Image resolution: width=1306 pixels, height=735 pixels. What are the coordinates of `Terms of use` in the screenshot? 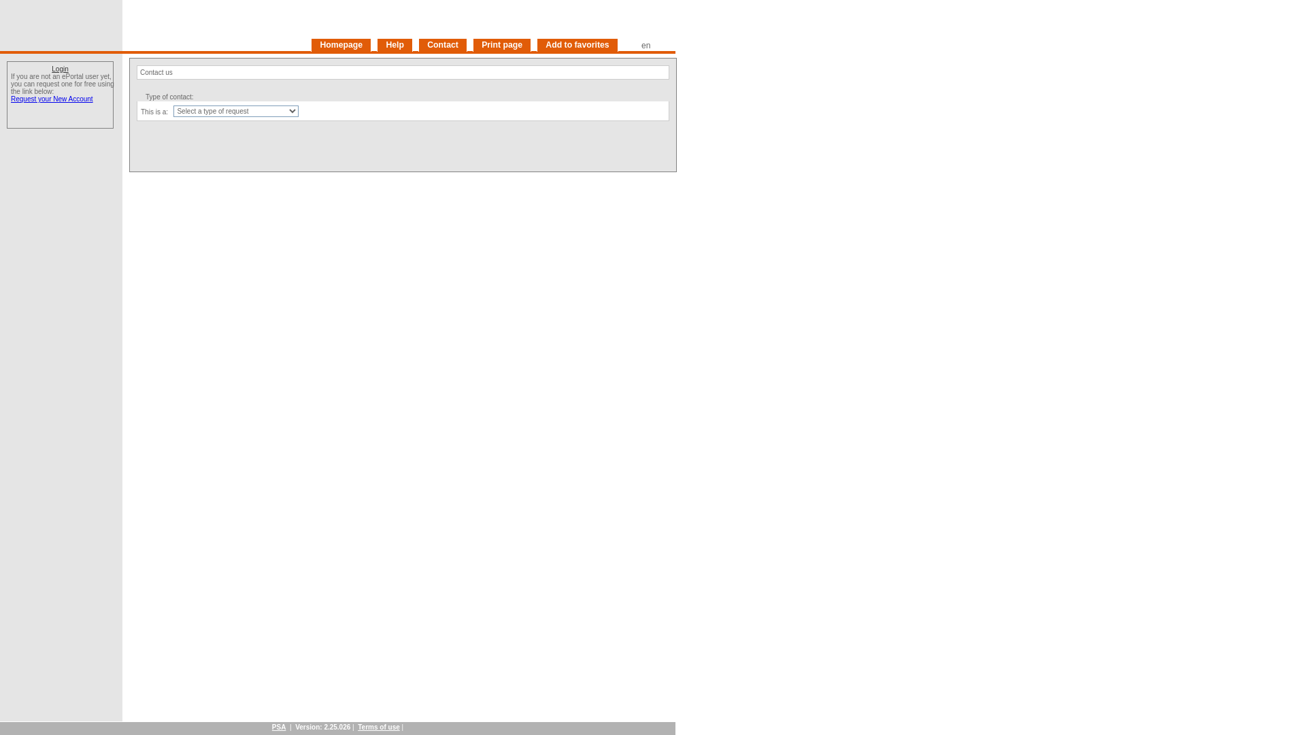 It's located at (379, 727).